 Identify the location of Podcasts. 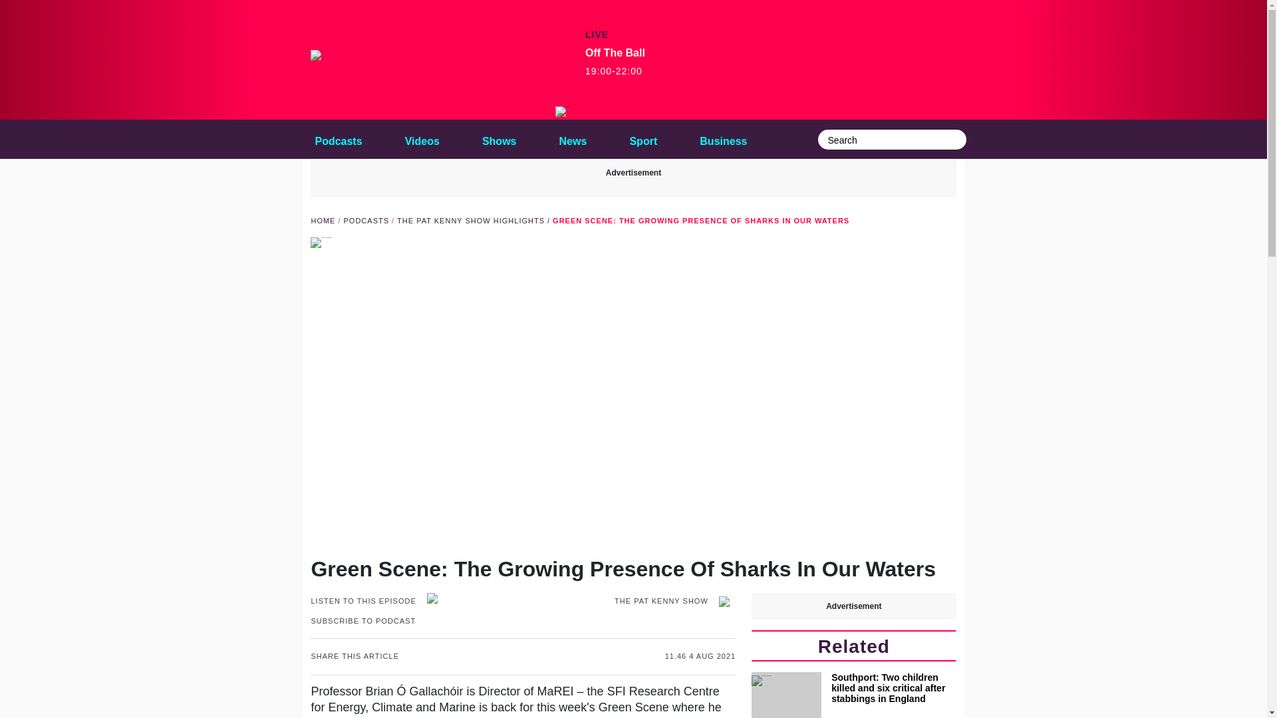
(573, 139).